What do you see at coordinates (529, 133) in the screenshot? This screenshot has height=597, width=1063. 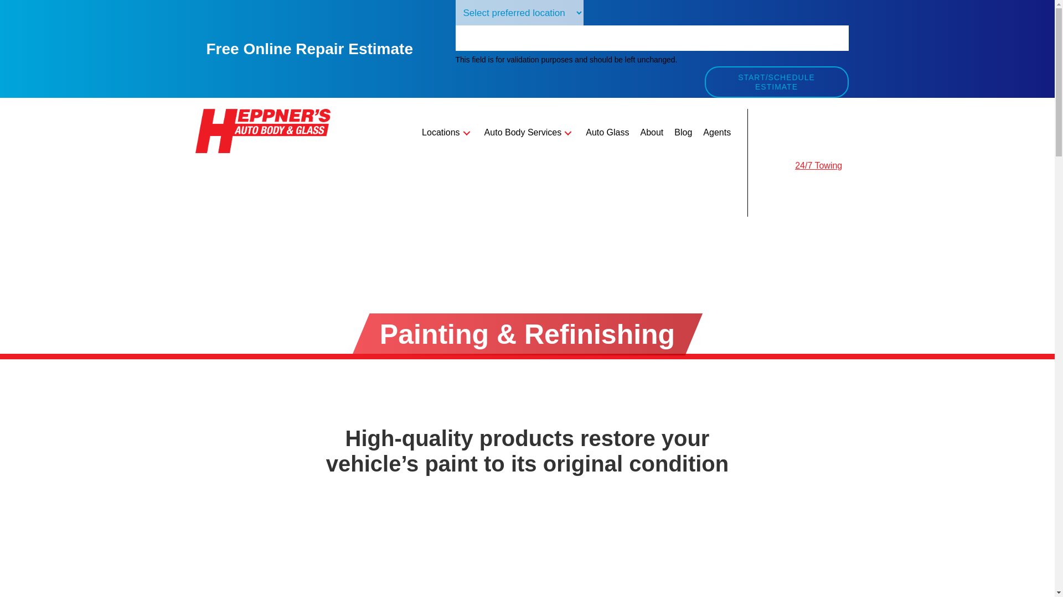 I see `Auto Body Services` at bounding box center [529, 133].